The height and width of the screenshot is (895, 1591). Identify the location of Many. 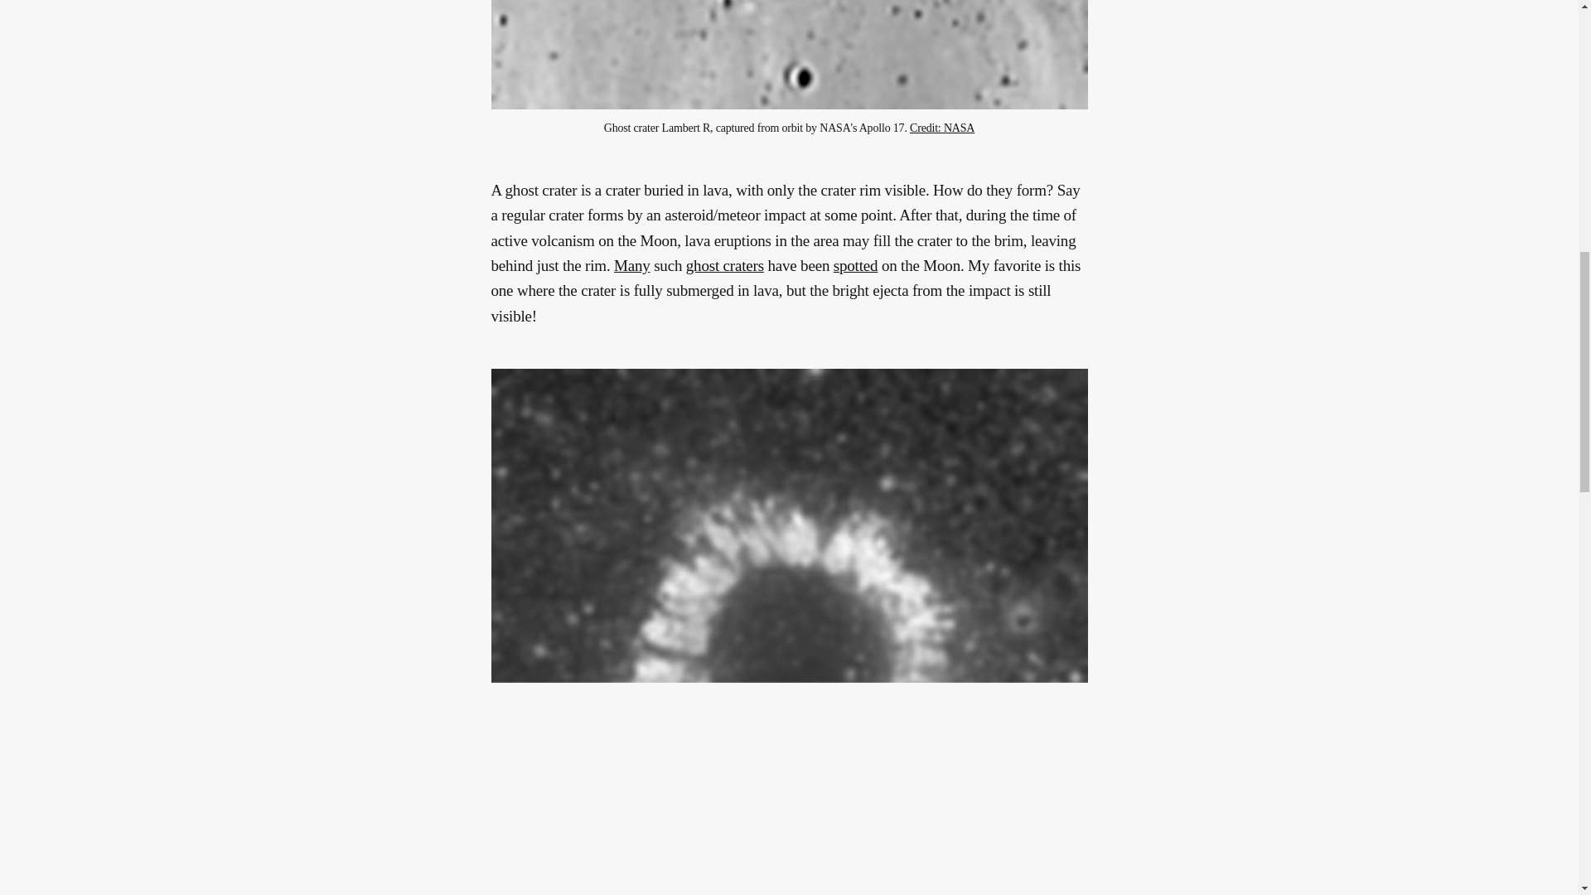
(632, 265).